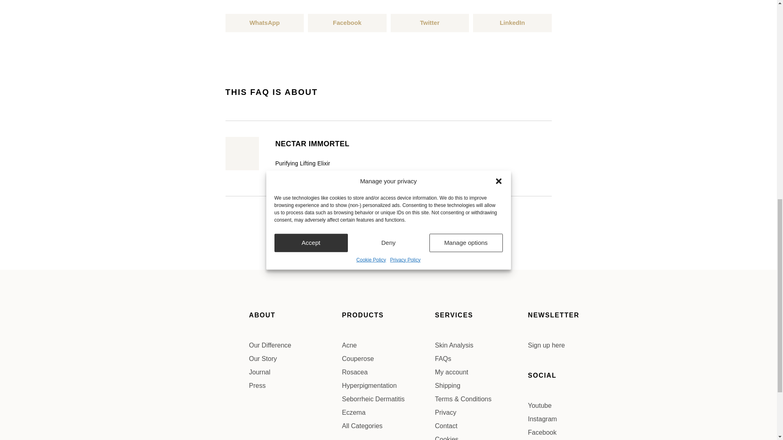  Describe the element at coordinates (388, 412) in the screenshot. I see `Eczema` at that location.